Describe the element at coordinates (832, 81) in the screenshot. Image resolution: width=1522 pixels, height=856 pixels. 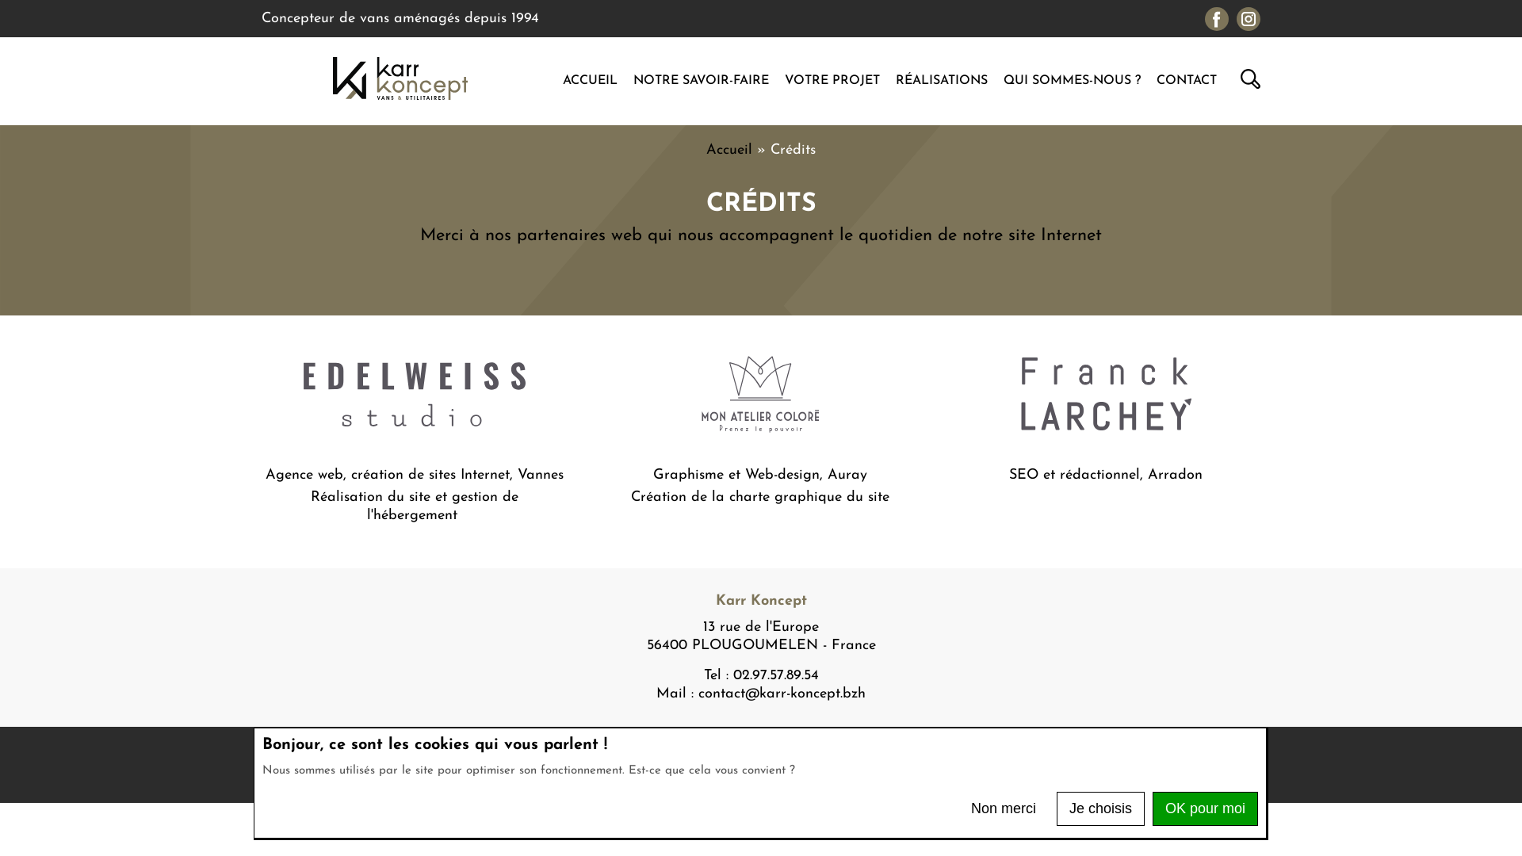
I see `VOTRE PROJET` at that location.